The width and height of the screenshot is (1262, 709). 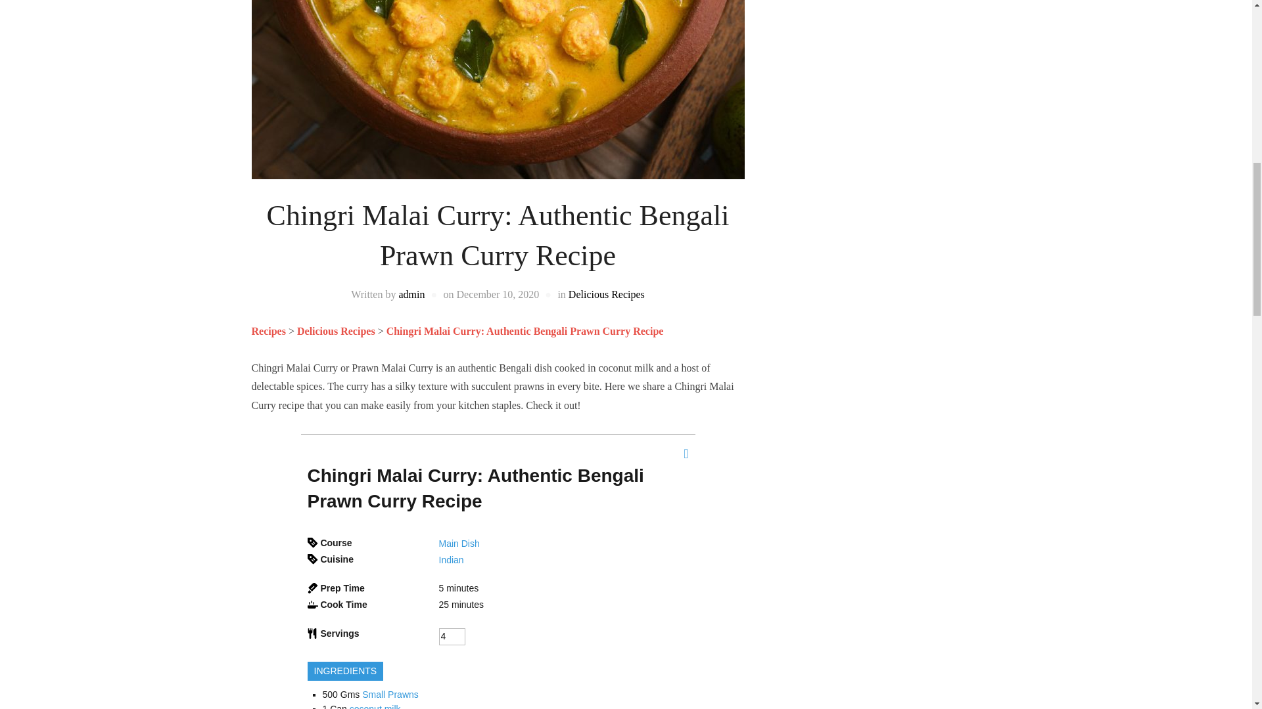 What do you see at coordinates (268, 331) in the screenshot?
I see `Recipes` at bounding box center [268, 331].